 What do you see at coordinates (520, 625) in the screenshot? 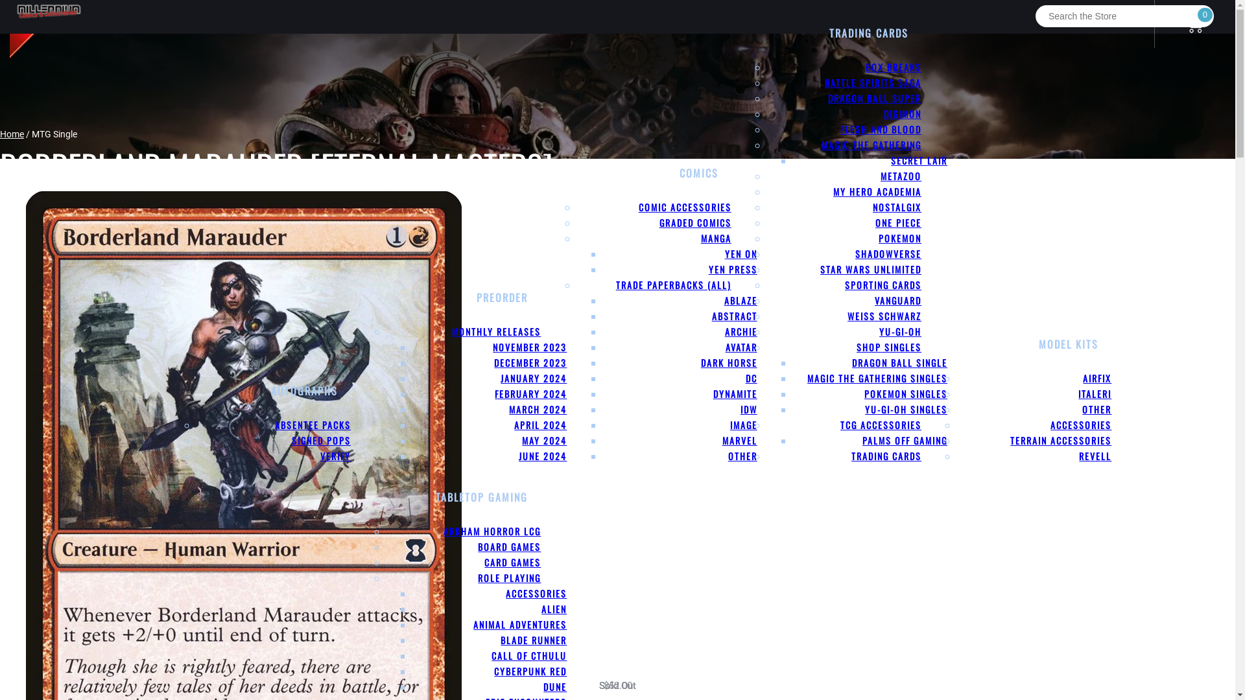
I see `ANIMAL ADVENTURES` at bounding box center [520, 625].